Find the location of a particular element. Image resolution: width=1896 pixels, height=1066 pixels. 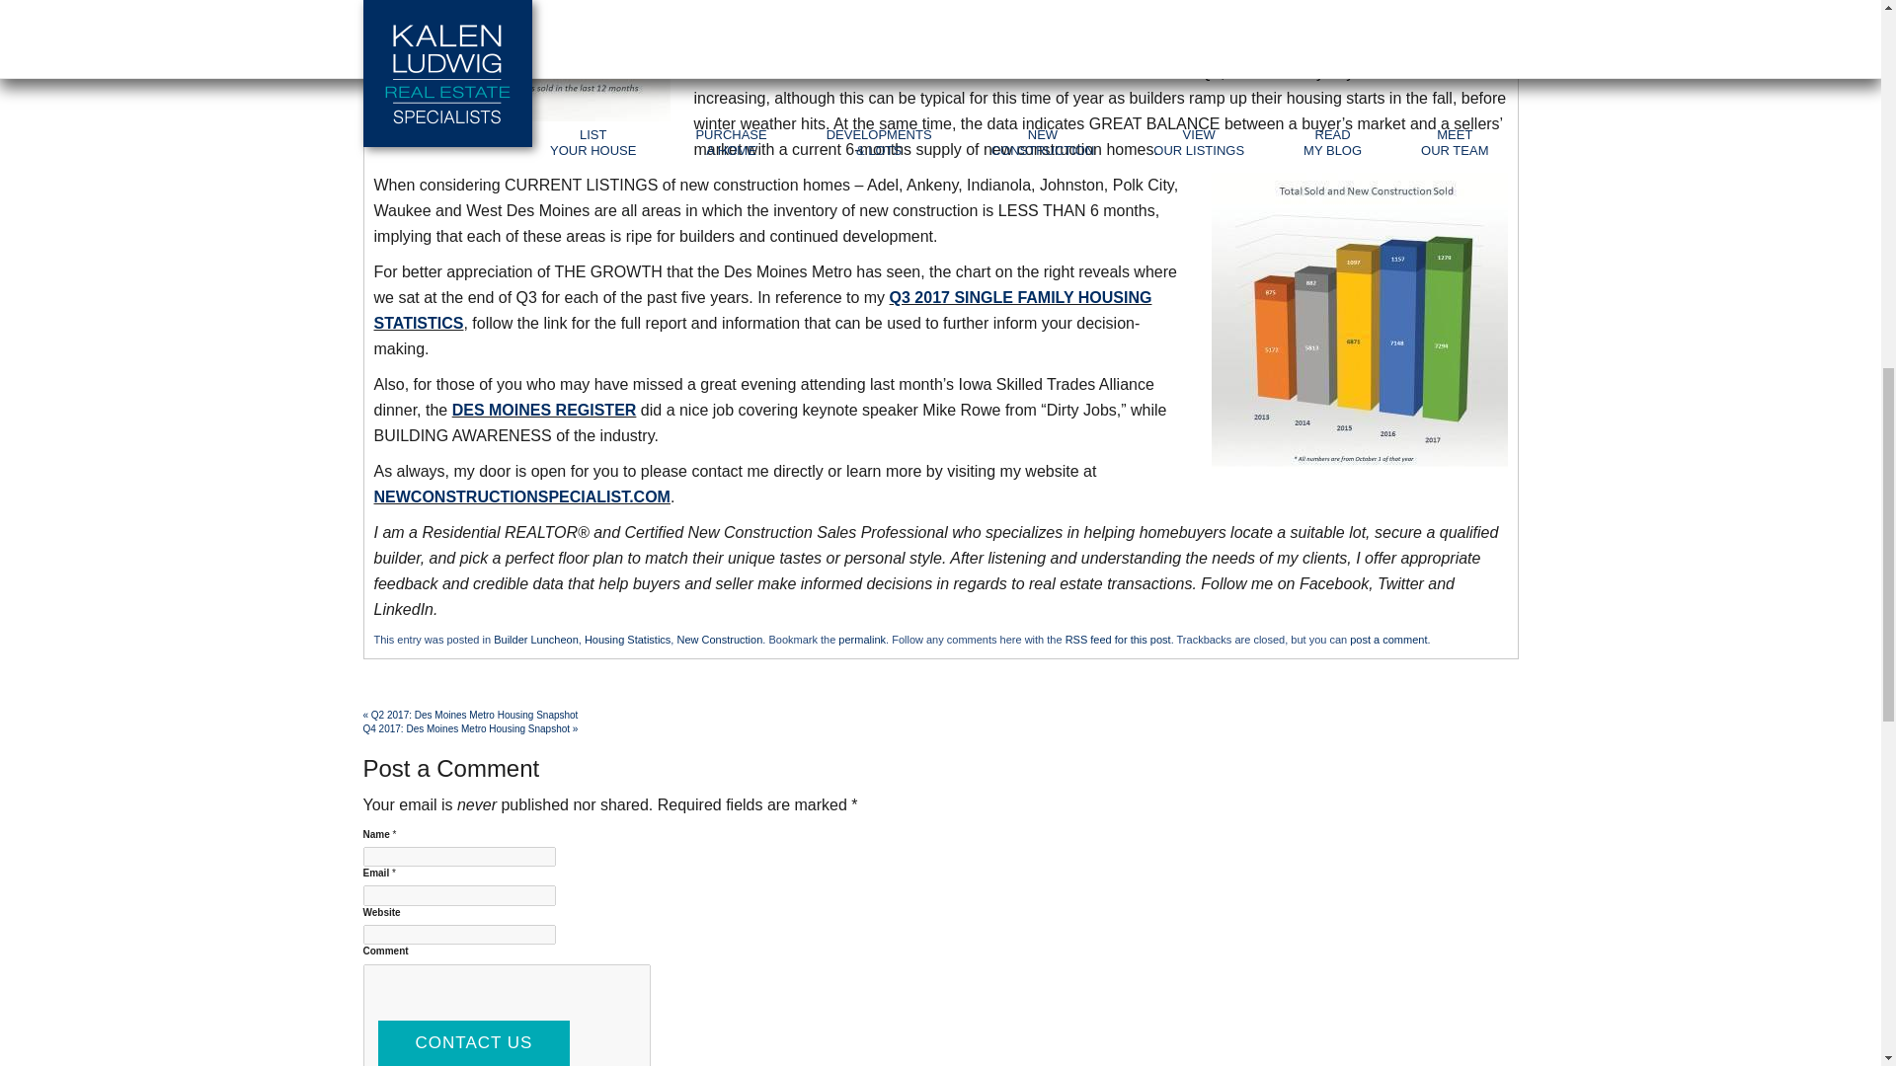

Housing Statistics is located at coordinates (627, 640).